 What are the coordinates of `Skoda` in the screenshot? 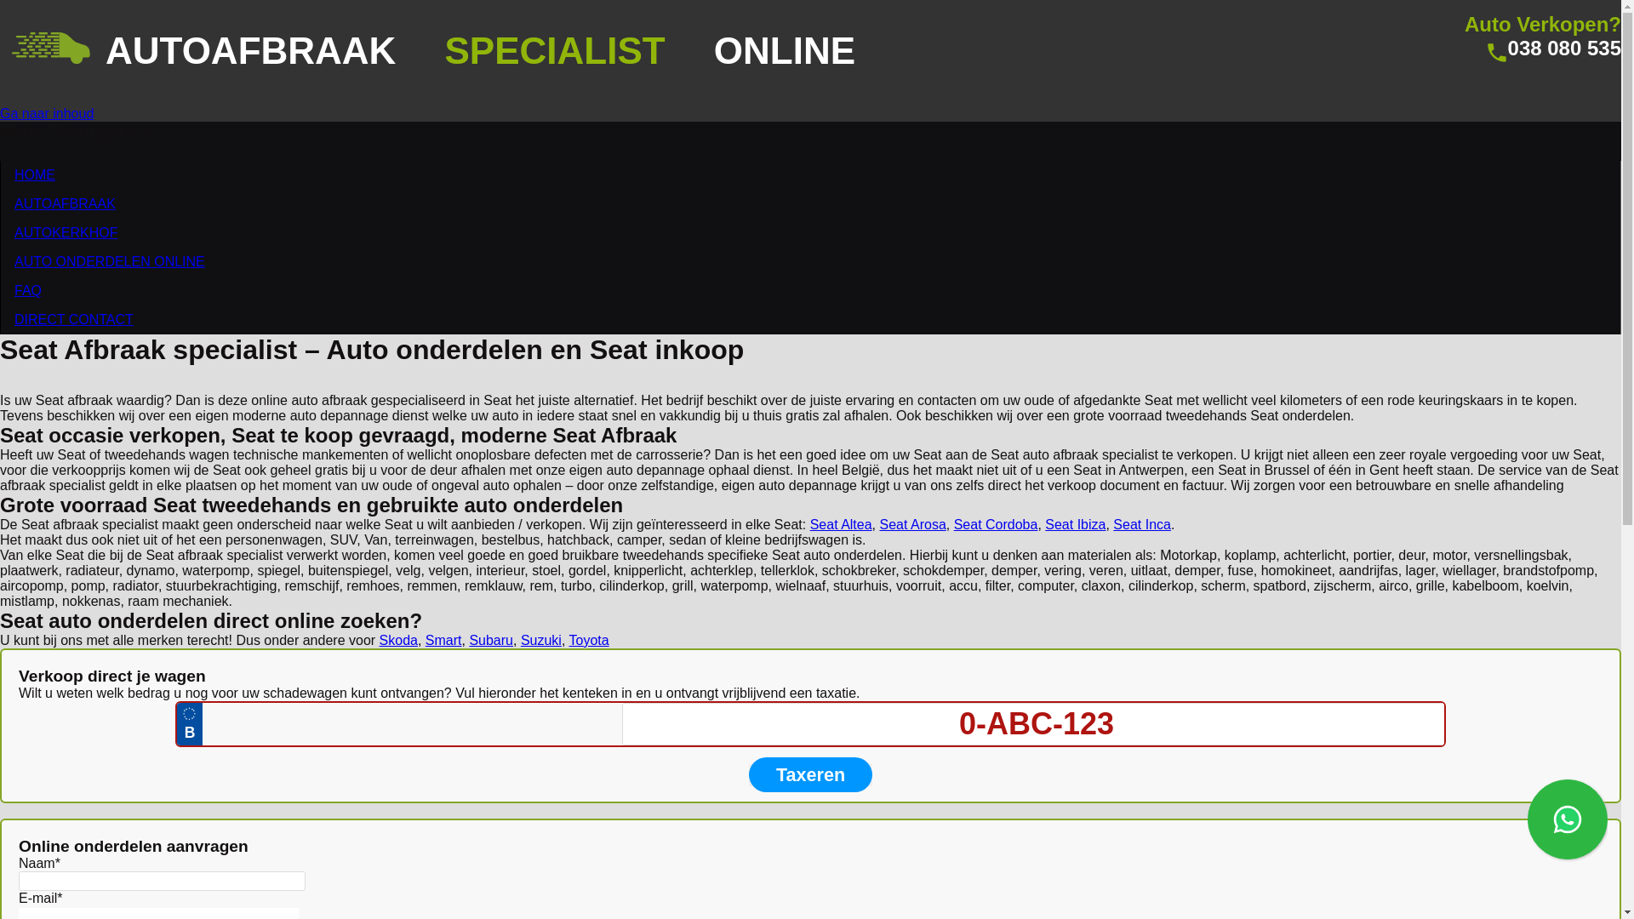 It's located at (398, 640).